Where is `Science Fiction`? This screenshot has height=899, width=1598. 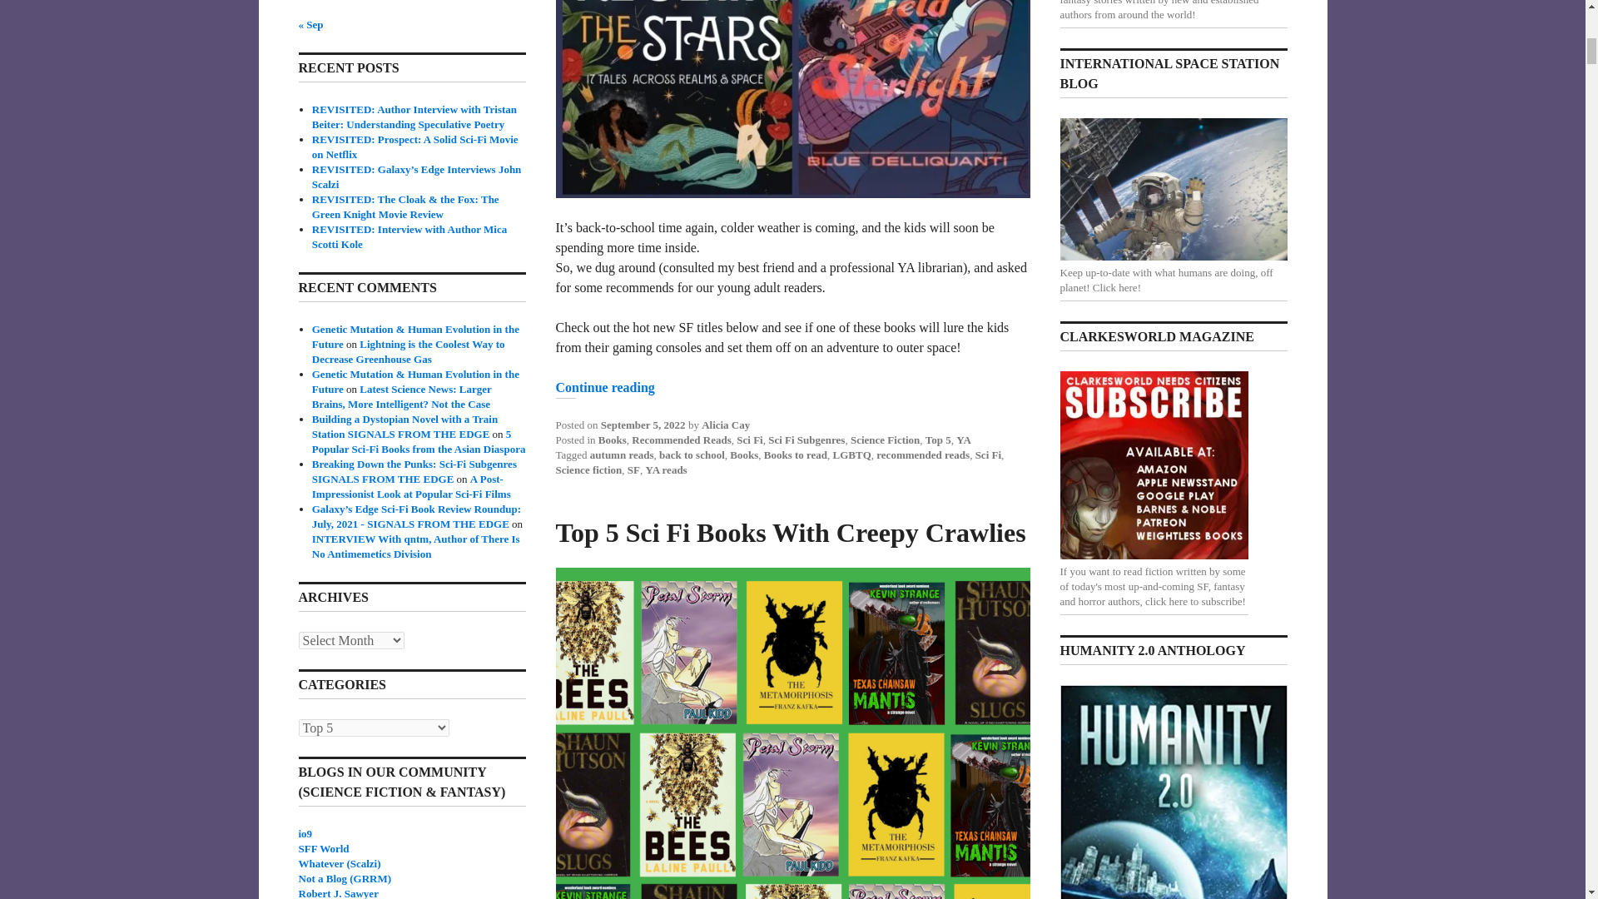 Science Fiction is located at coordinates (885, 440).